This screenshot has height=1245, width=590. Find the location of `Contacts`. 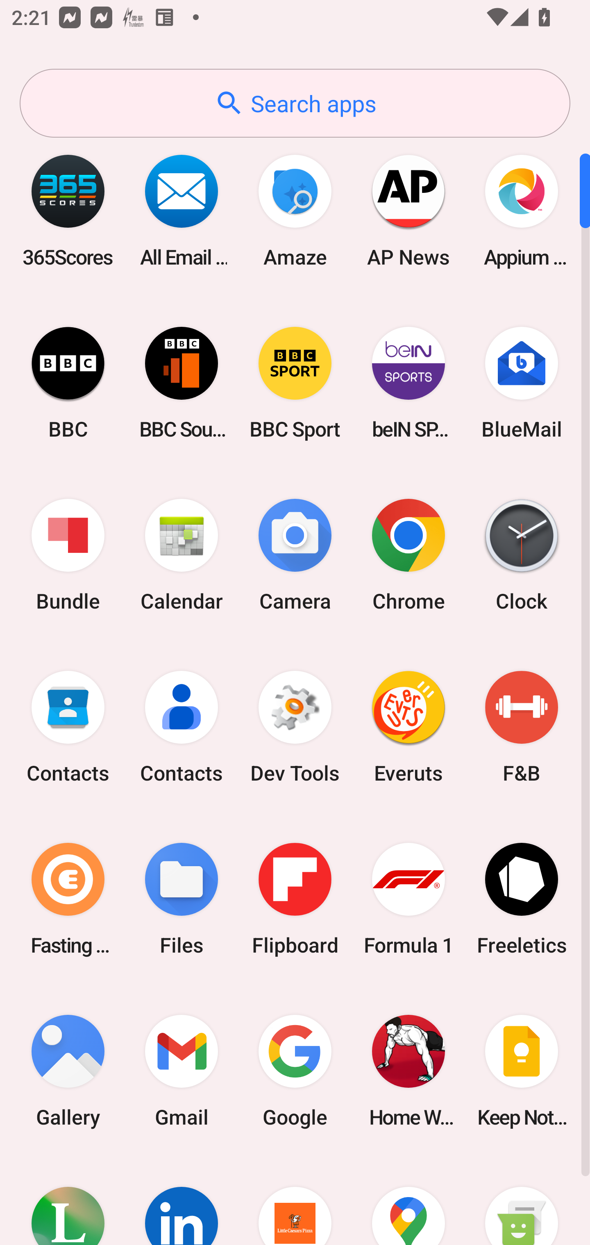

Contacts is located at coordinates (68, 727).